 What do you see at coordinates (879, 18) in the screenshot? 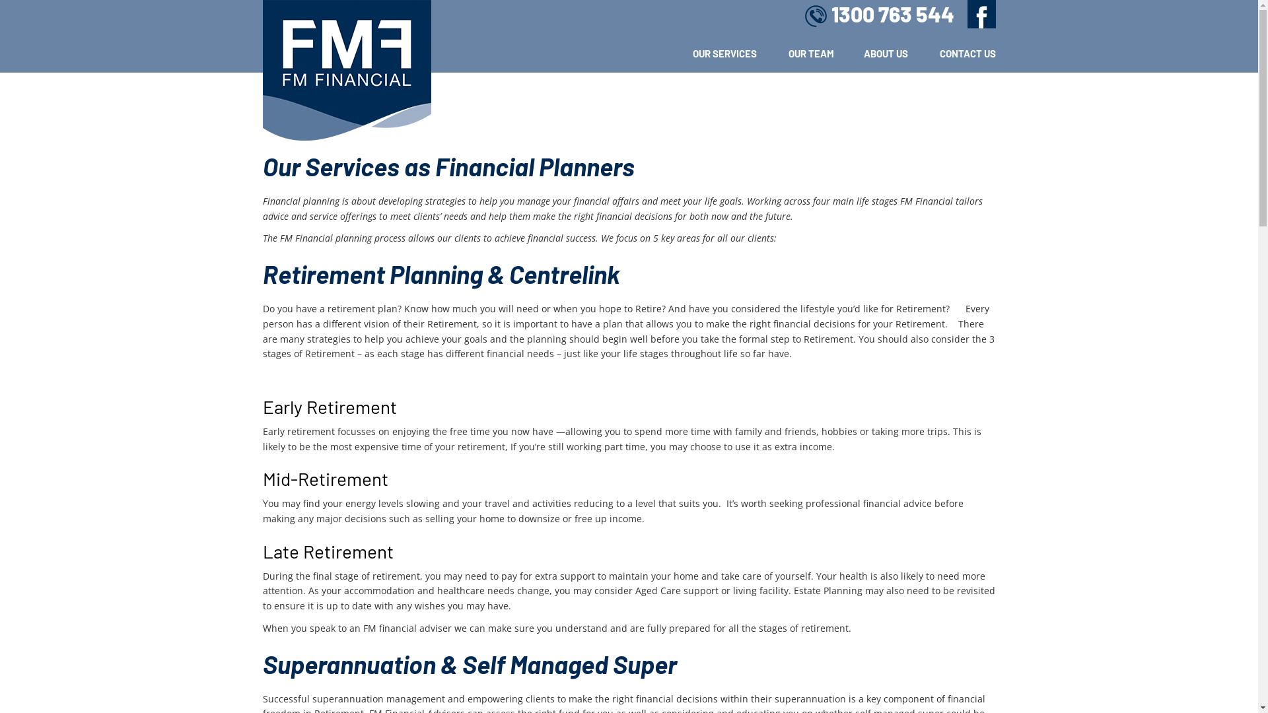
I see `1300 763 544` at bounding box center [879, 18].